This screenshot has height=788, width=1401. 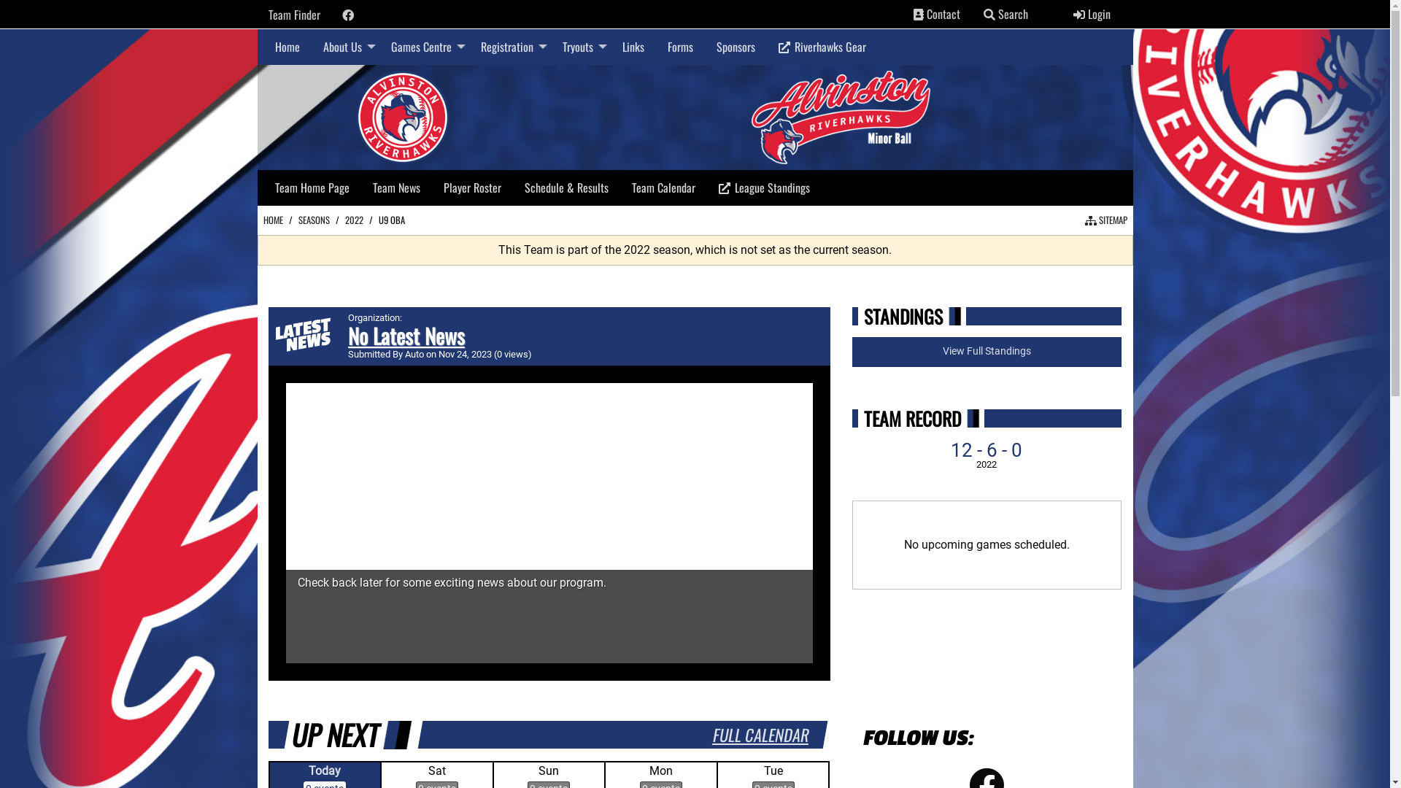 What do you see at coordinates (989, 15) in the screenshot?
I see `Search` at bounding box center [989, 15].